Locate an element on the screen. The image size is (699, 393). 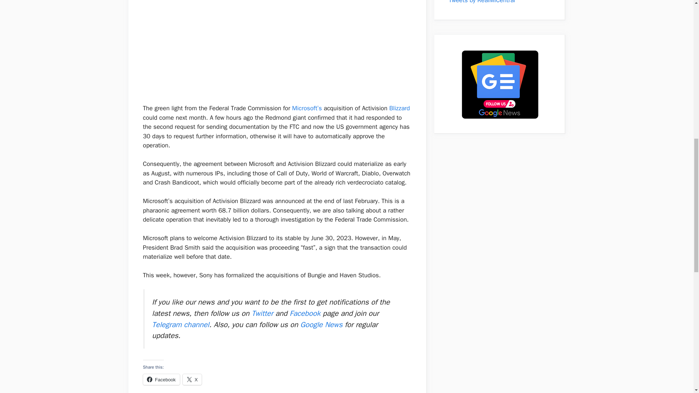
Advertisement is located at coordinates (283, 45).